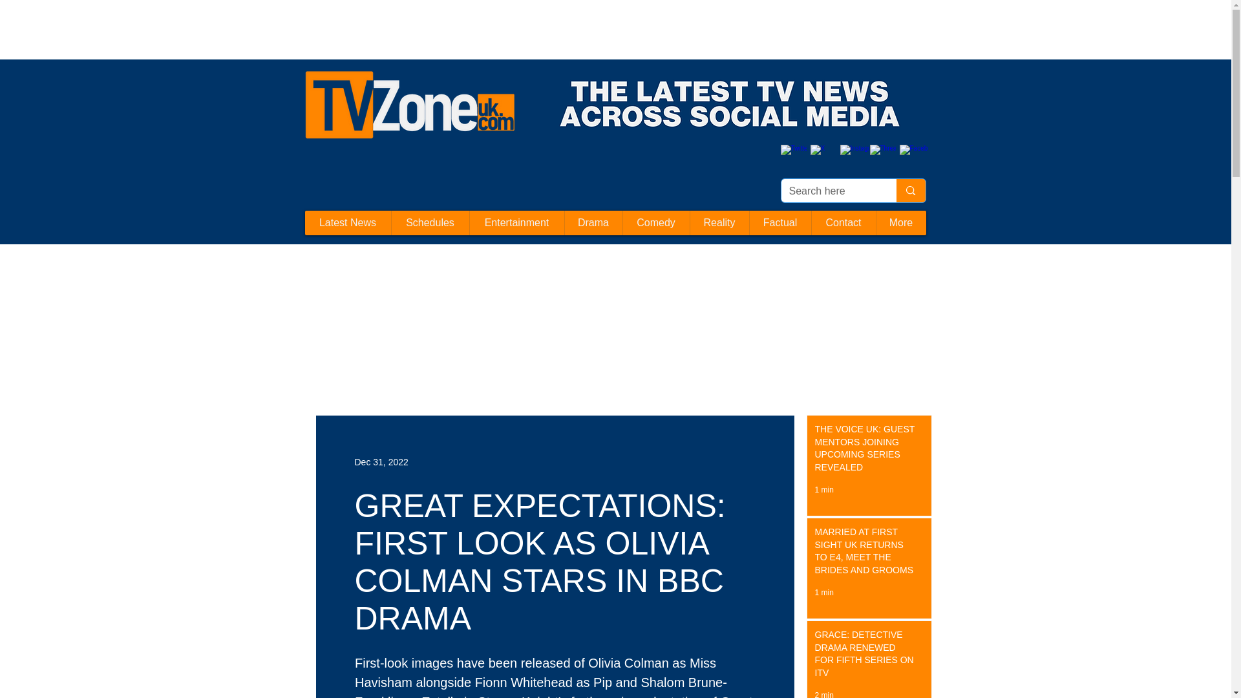  Describe the element at coordinates (823, 593) in the screenshot. I see `1 min` at that location.